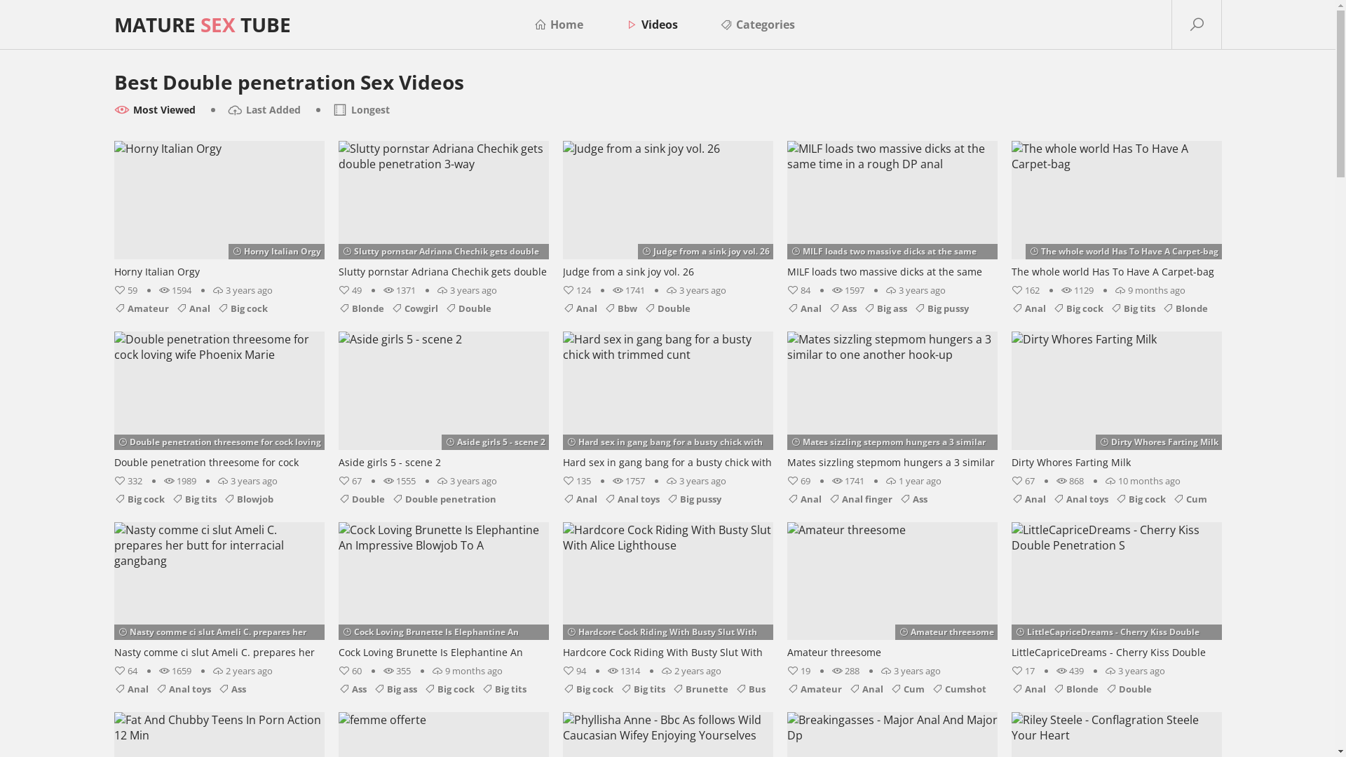  I want to click on Categories, so click(757, 25).